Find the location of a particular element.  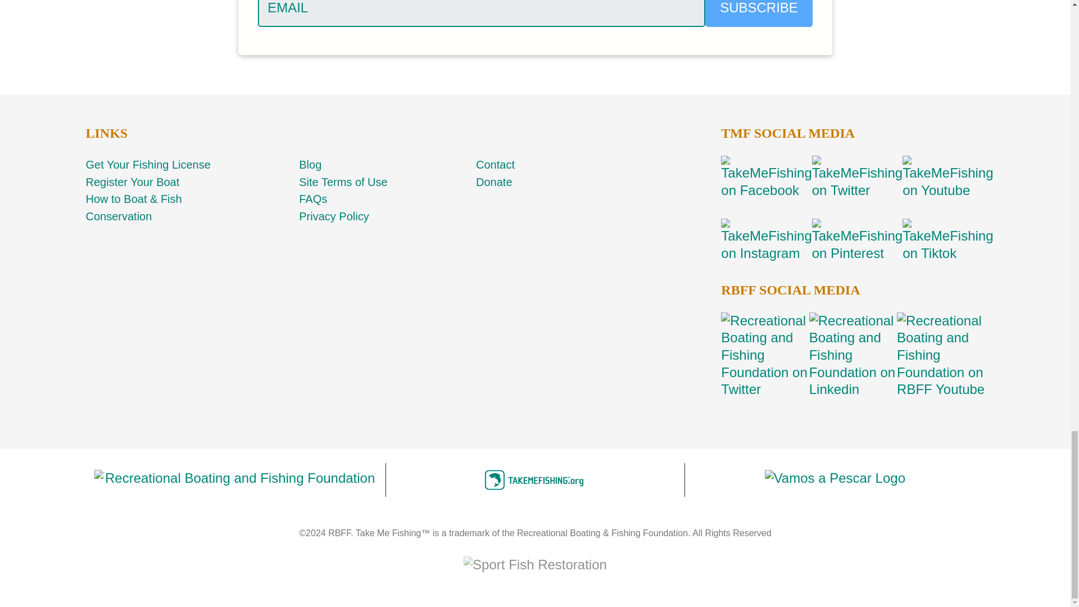

Subscribe is located at coordinates (759, 13).